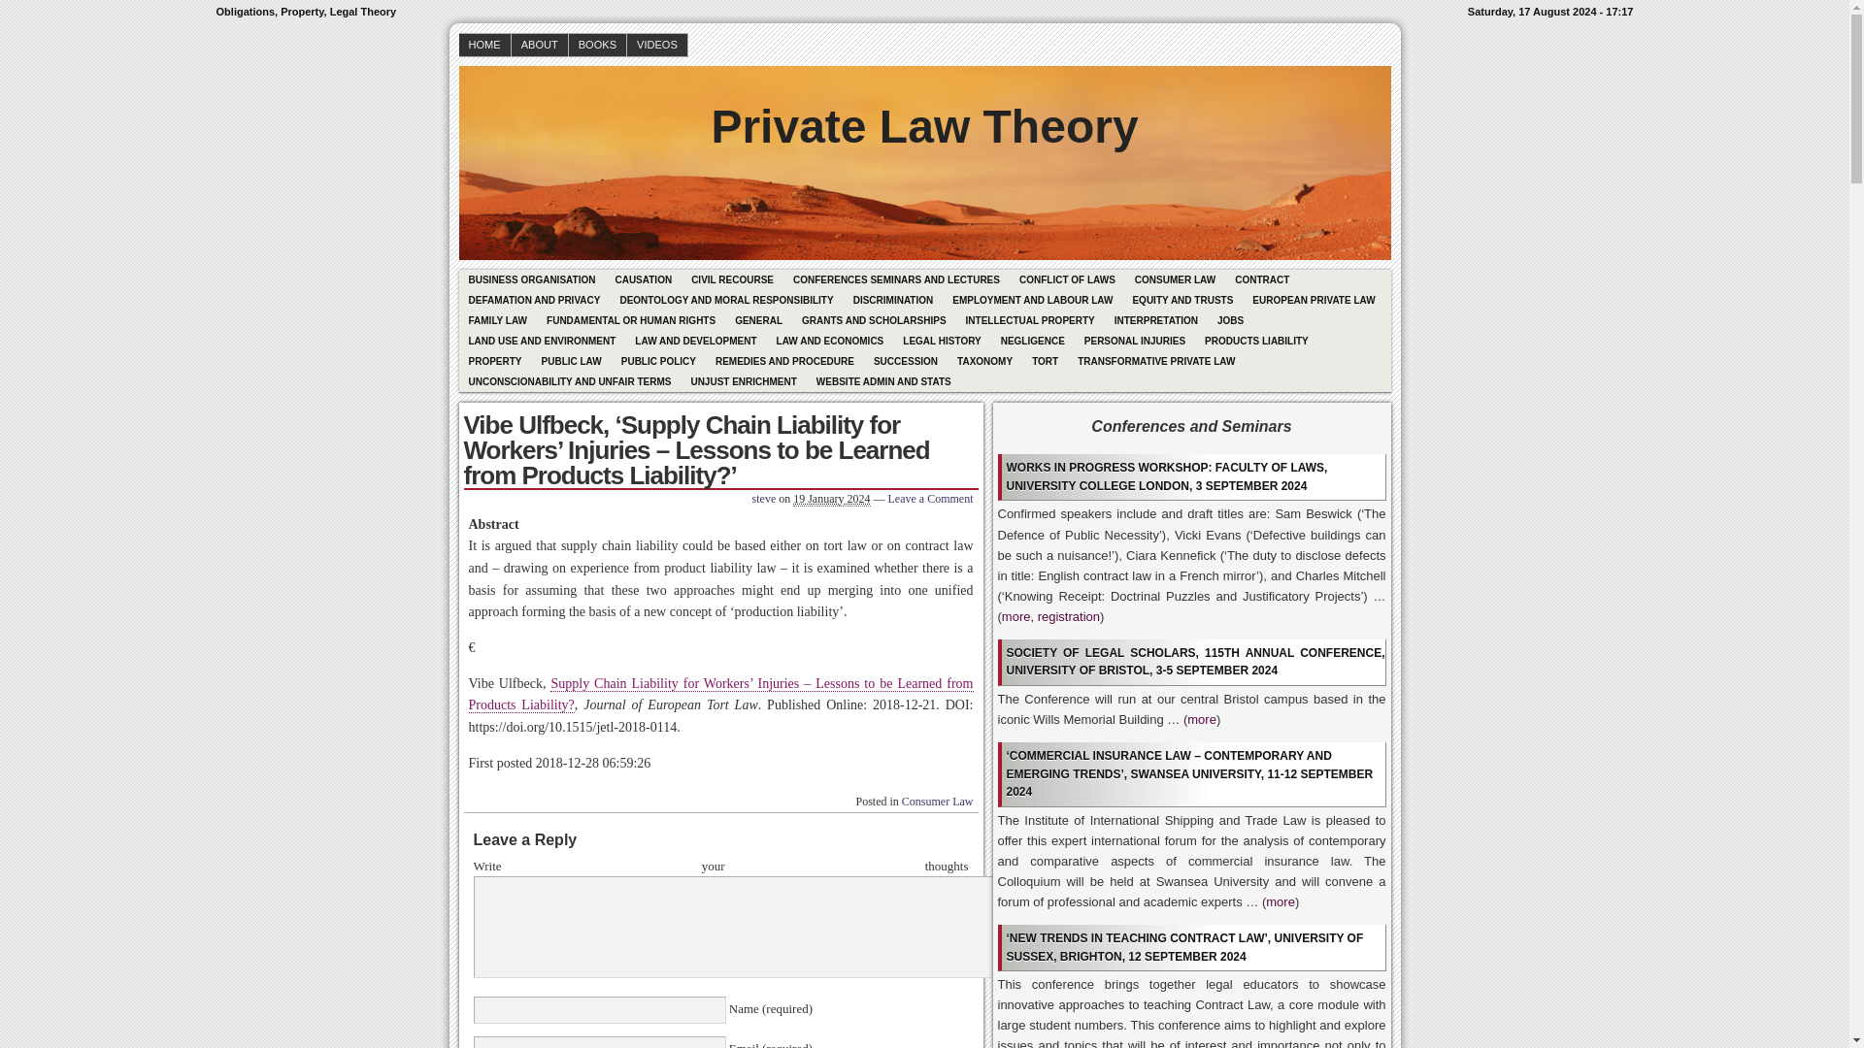  What do you see at coordinates (1134, 341) in the screenshot?
I see `PERSONAL INJURIES` at bounding box center [1134, 341].